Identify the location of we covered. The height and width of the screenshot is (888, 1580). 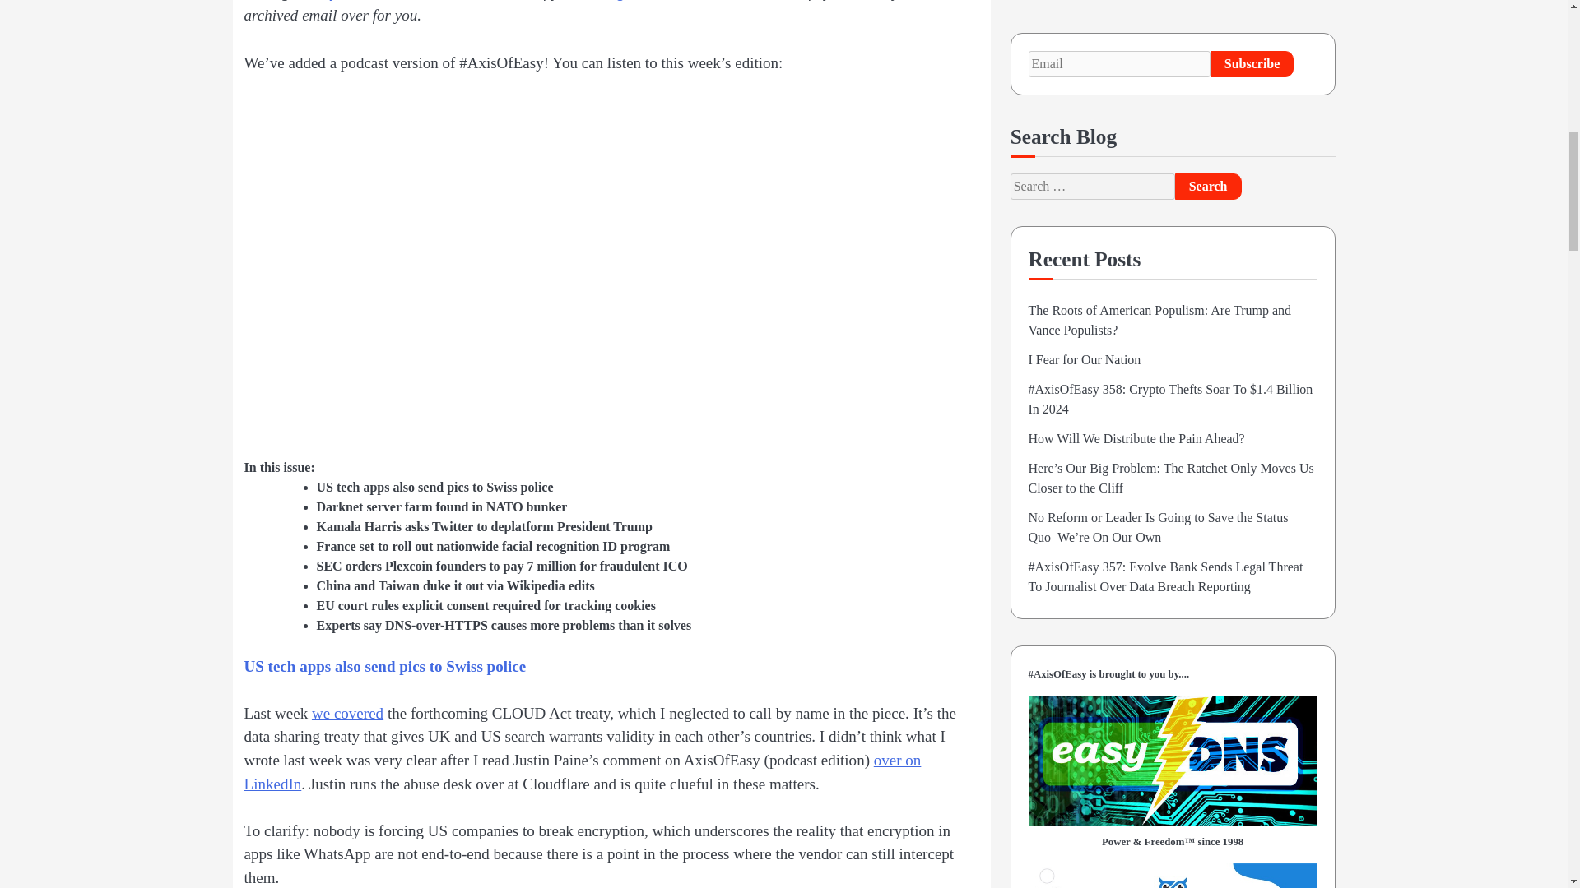
(347, 714).